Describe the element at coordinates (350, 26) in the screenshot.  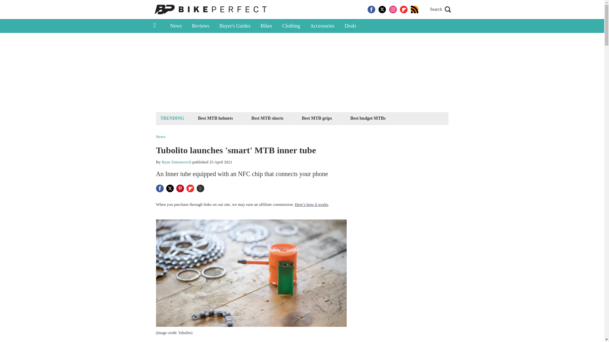
I see `Deals` at that location.